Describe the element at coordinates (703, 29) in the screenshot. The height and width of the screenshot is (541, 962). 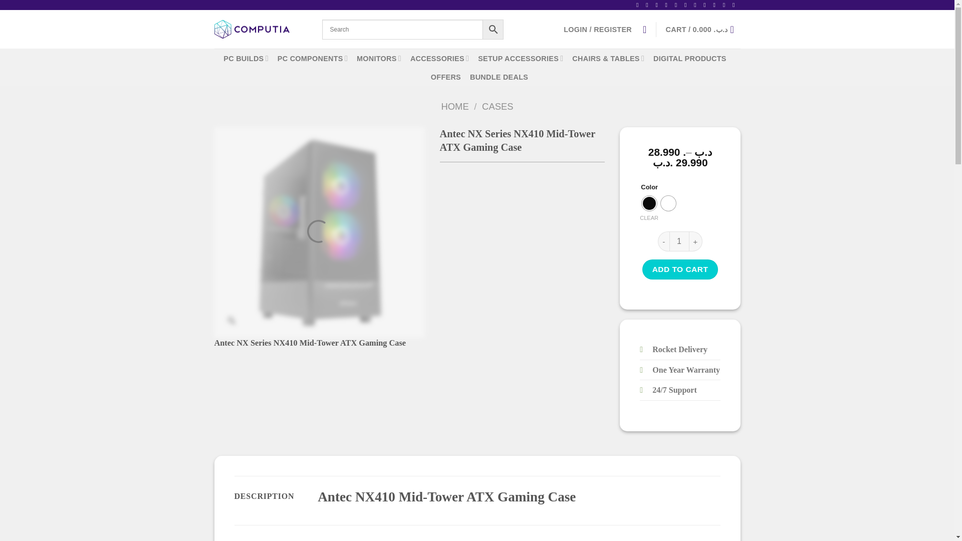
I see `Cart` at that location.